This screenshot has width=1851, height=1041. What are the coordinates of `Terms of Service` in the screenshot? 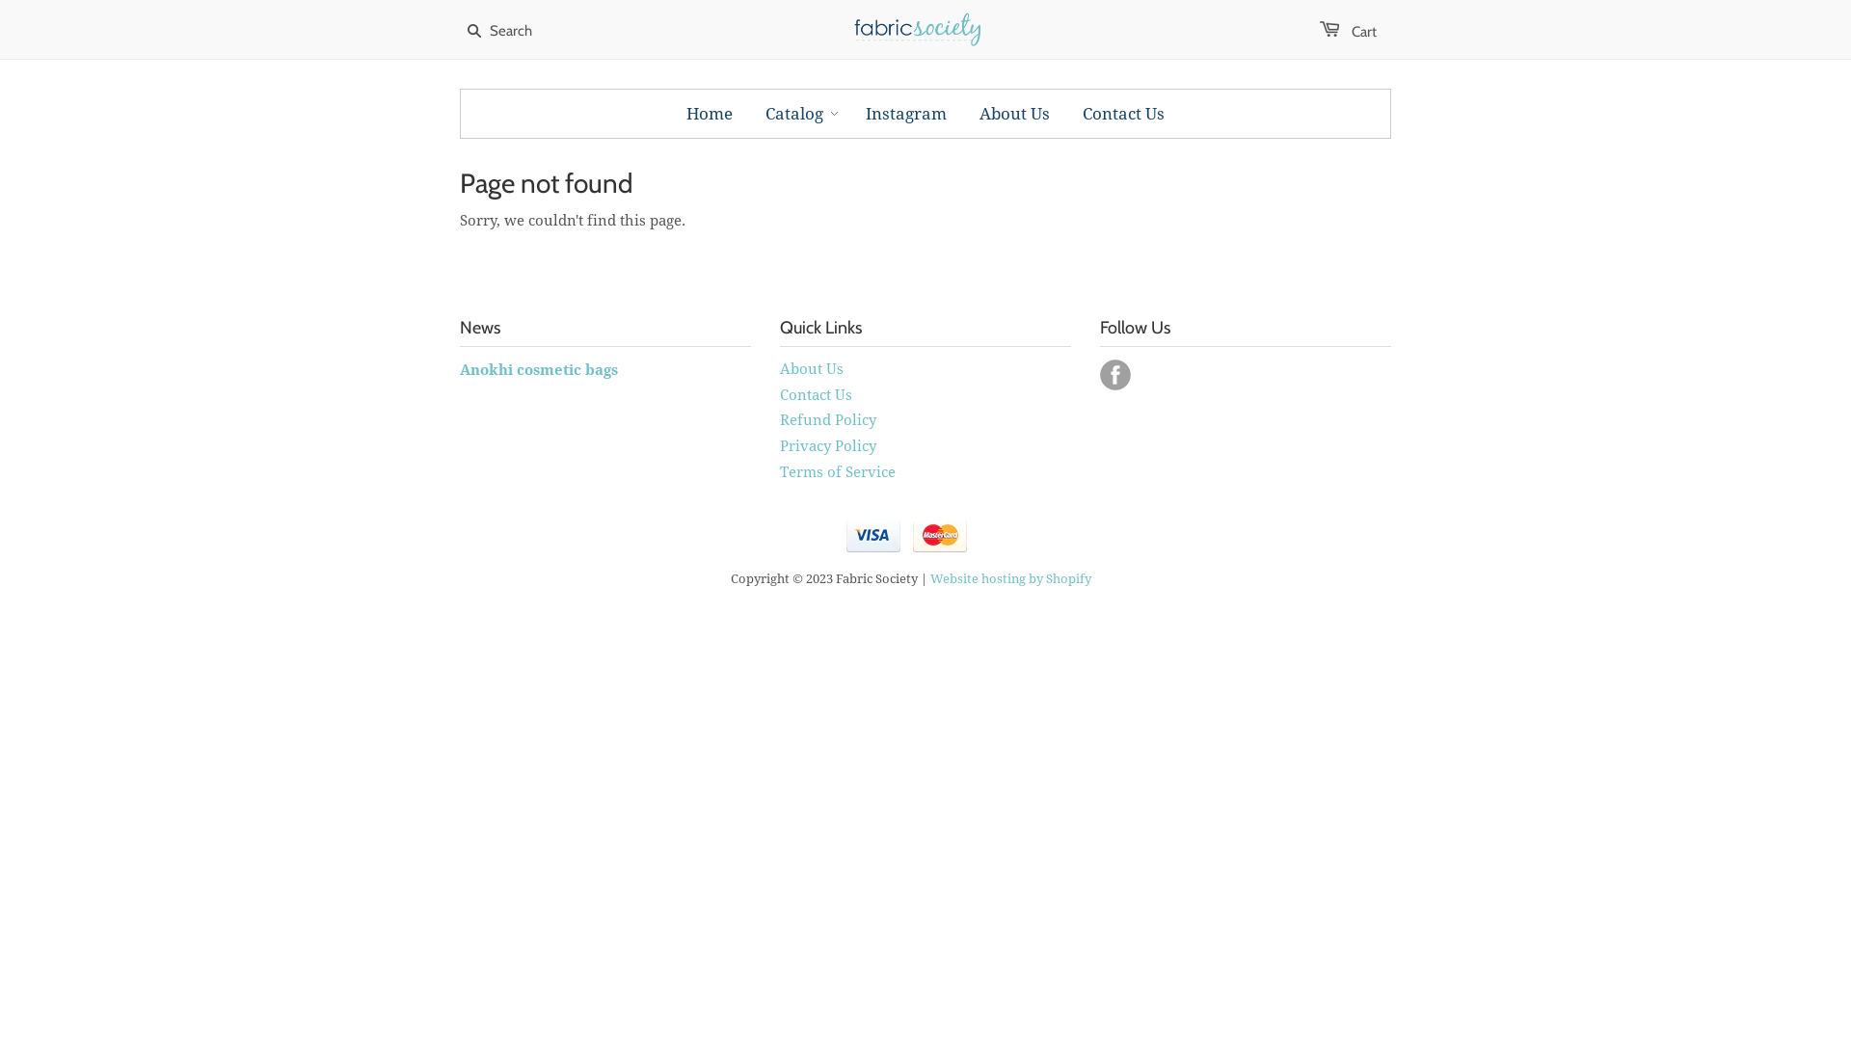 It's located at (838, 472).